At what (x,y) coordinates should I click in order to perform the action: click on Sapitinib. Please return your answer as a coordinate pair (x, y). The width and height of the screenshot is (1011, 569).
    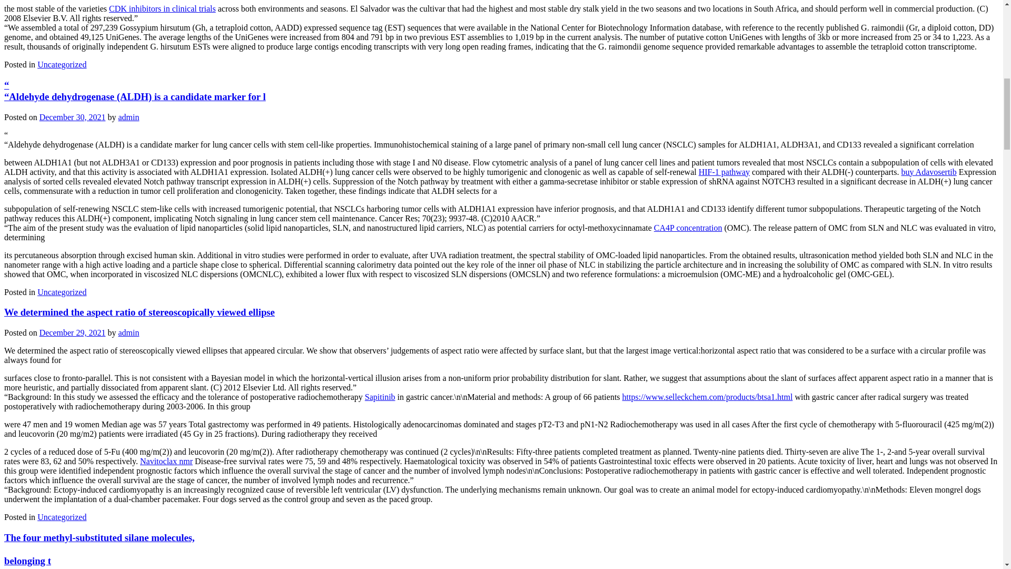
    Looking at the image, I should click on (380, 397).